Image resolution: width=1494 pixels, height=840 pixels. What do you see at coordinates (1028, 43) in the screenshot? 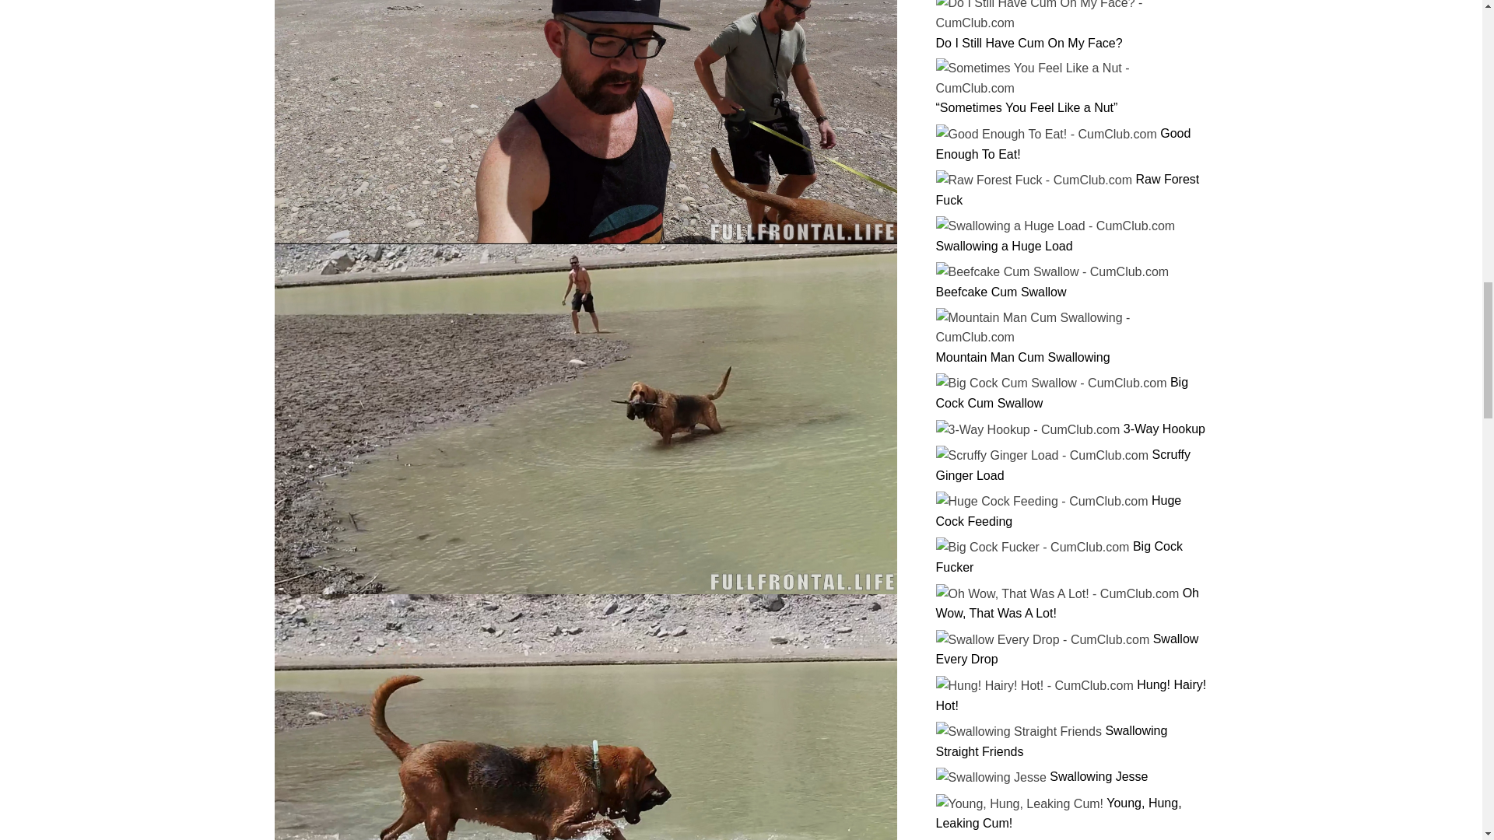
I see `Do I Still Have Cum On My Face?` at bounding box center [1028, 43].